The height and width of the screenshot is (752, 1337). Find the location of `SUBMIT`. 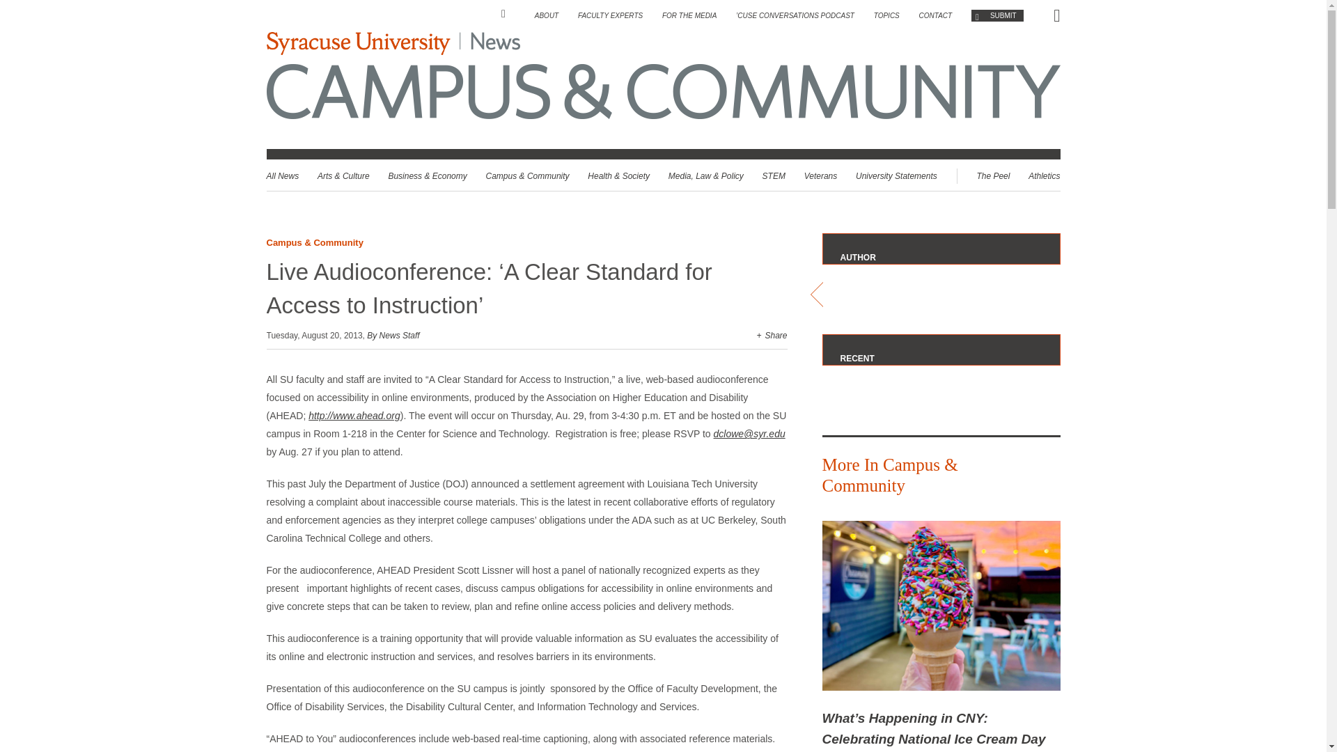

SUBMIT is located at coordinates (997, 15).